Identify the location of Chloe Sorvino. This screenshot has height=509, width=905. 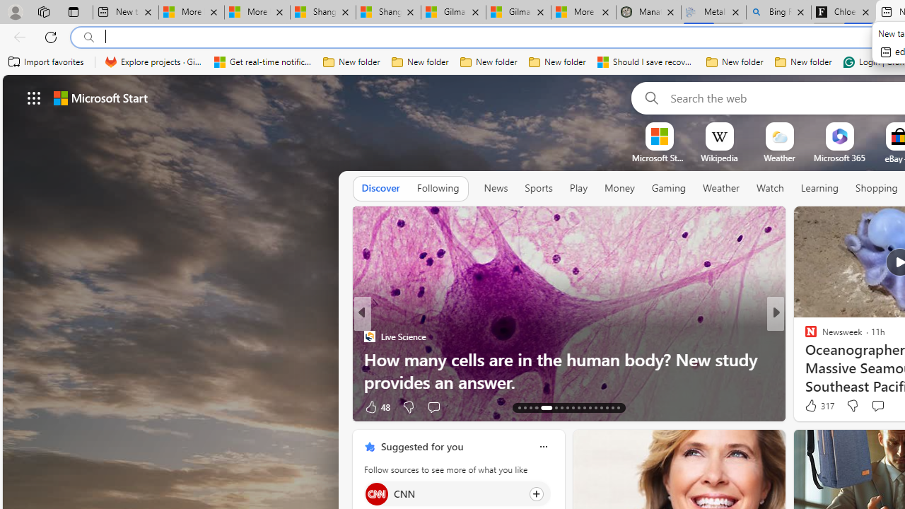
(844, 13).